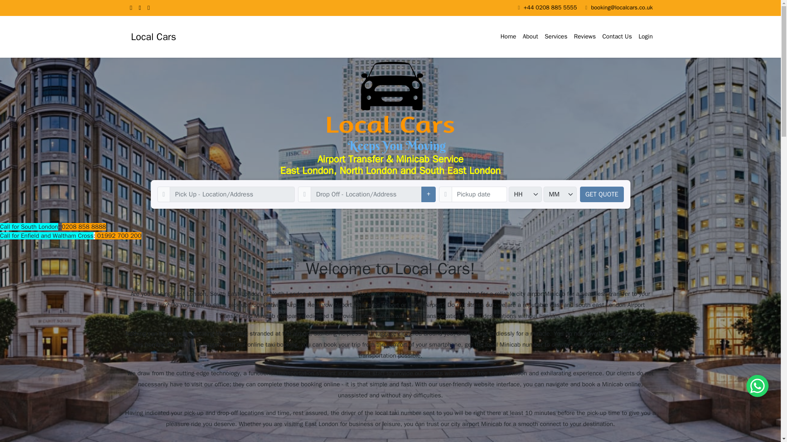 The width and height of the screenshot is (787, 442). I want to click on Contact Us, so click(617, 37).